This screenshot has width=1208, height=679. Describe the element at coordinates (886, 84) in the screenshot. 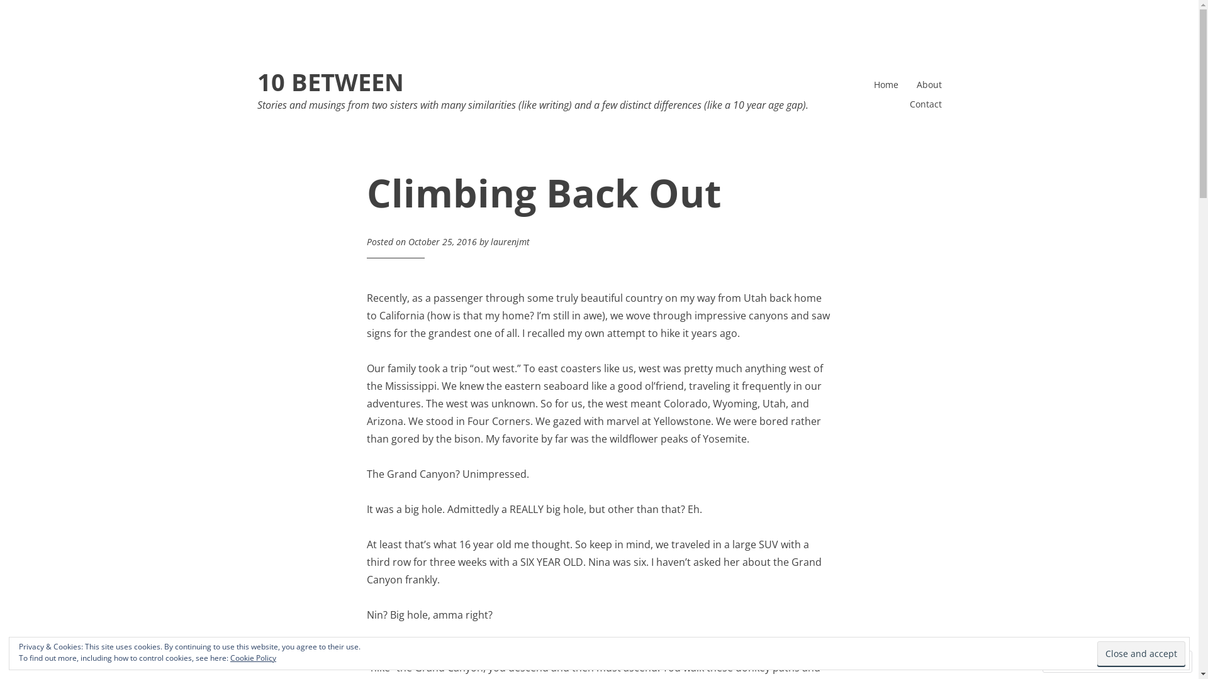

I see `Home` at that location.